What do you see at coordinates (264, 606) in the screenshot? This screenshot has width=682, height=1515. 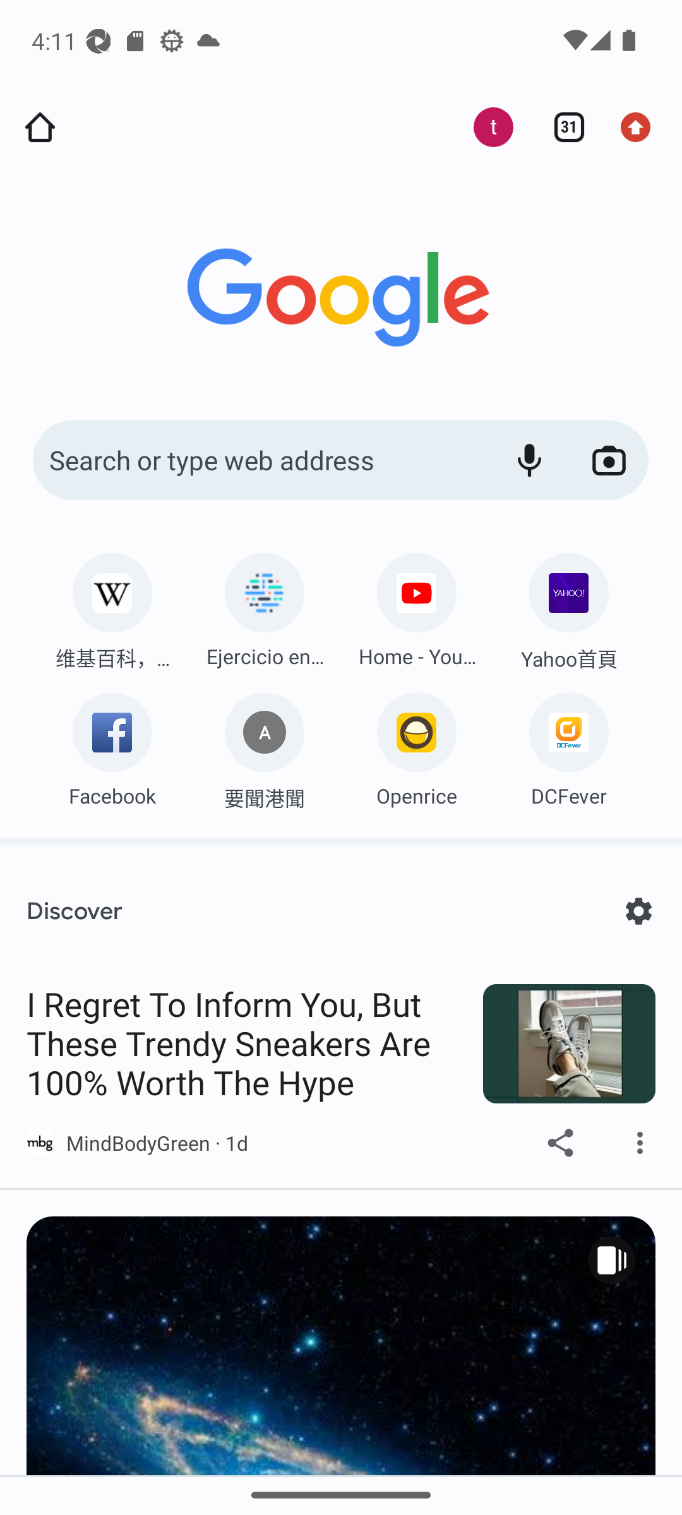 I see `Ejercicio en lugares diferentes - Ada` at bounding box center [264, 606].